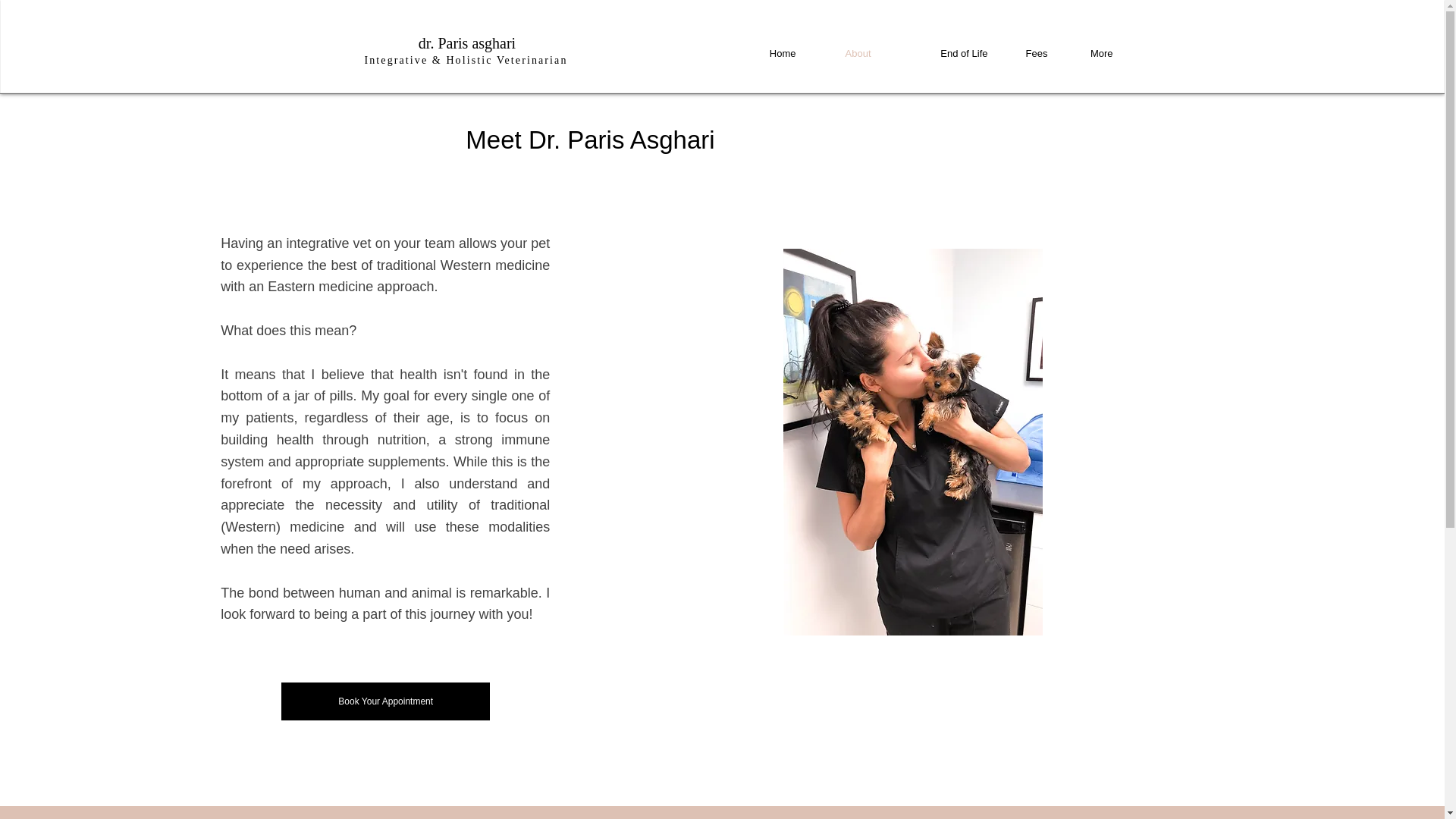  What do you see at coordinates (844, 54) in the screenshot?
I see `About` at bounding box center [844, 54].